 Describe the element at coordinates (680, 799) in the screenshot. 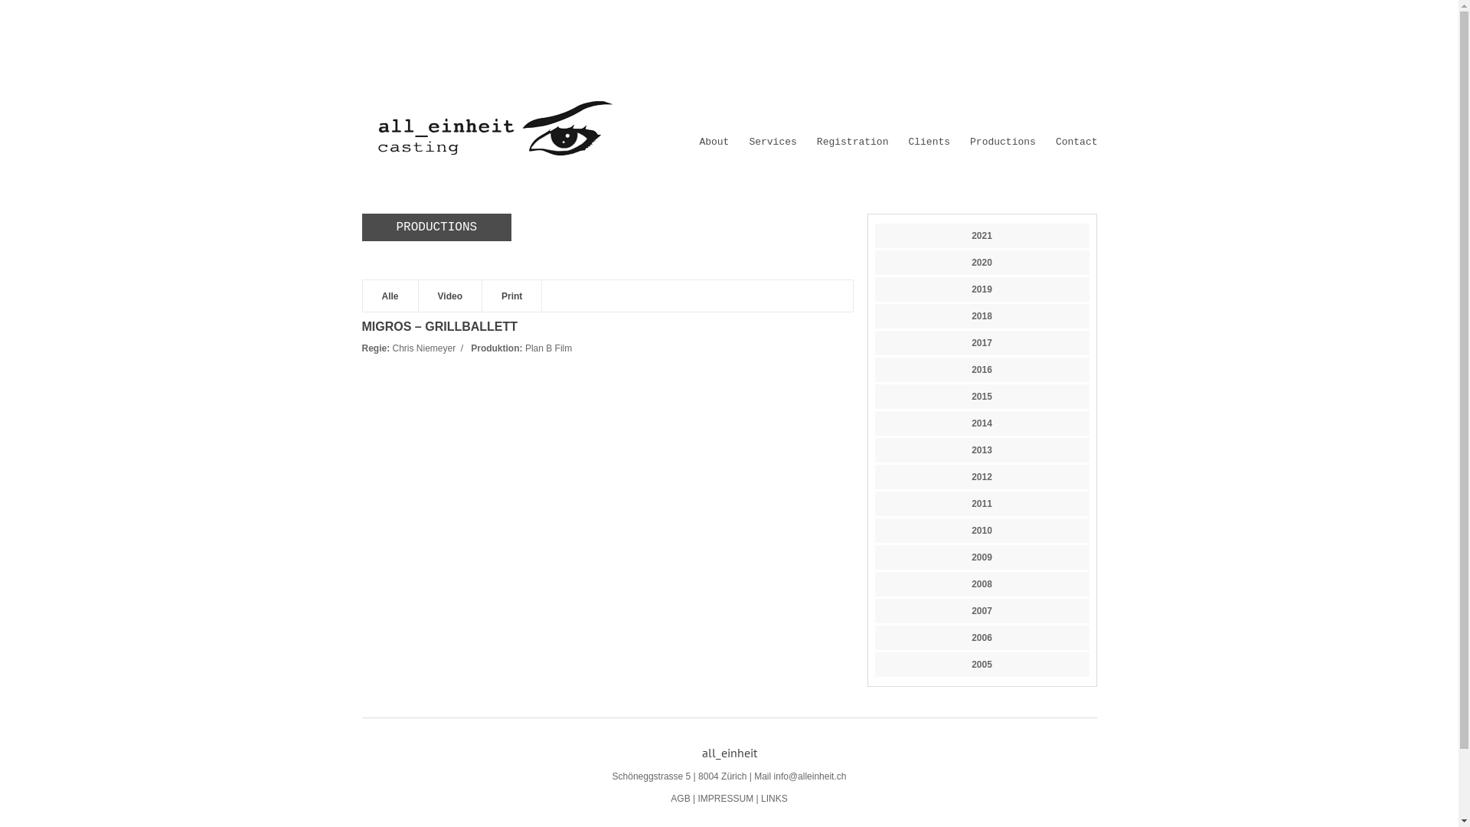

I see `AGB` at that location.